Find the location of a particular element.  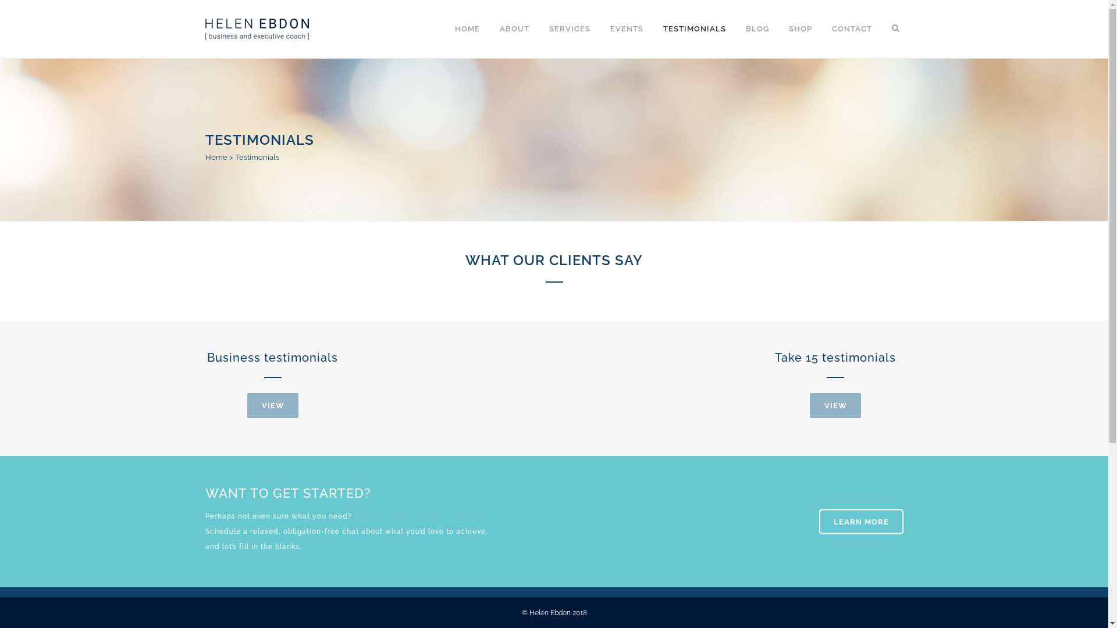

VIEW is located at coordinates (273, 406).